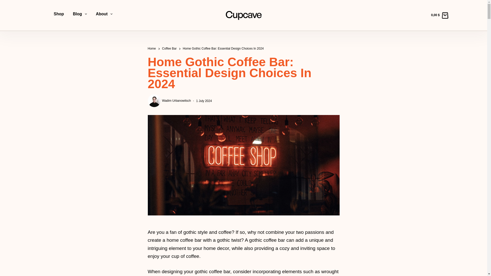  What do you see at coordinates (176, 101) in the screenshot?
I see `Posts by Wadim Urbanowitsch` at bounding box center [176, 101].